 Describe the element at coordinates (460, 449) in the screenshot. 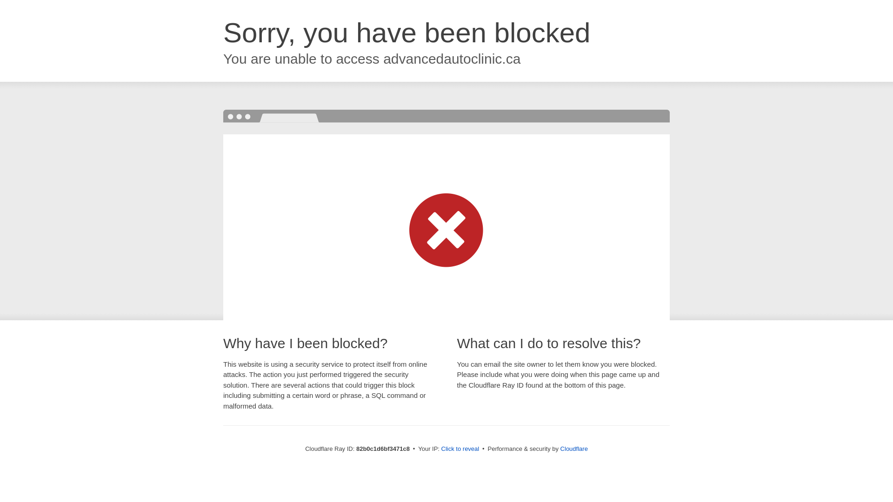

I see `Click to reveal` at that location.